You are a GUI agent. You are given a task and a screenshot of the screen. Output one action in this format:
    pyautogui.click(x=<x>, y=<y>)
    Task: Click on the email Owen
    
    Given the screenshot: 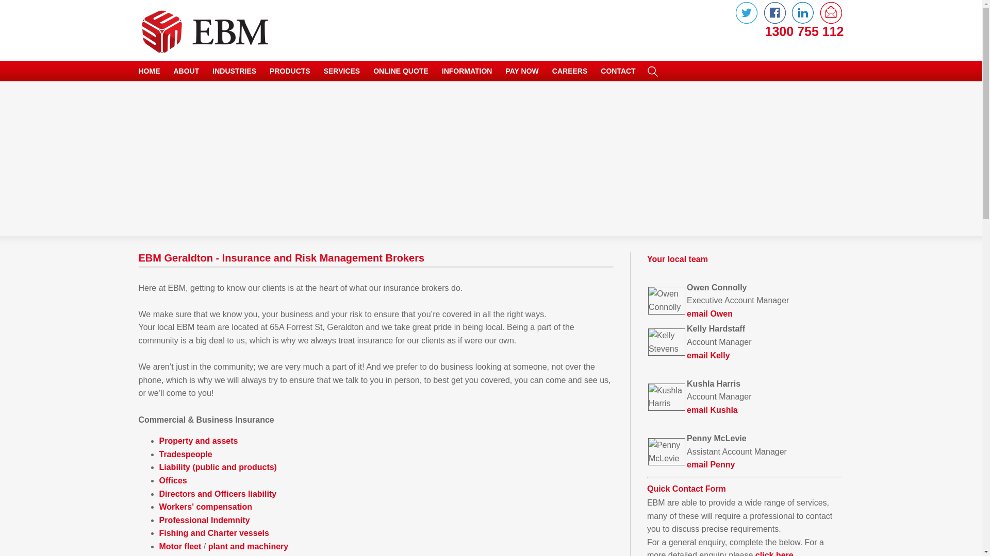 What is the action you would take?
    pyautogui.click(x=709, y=314)
    